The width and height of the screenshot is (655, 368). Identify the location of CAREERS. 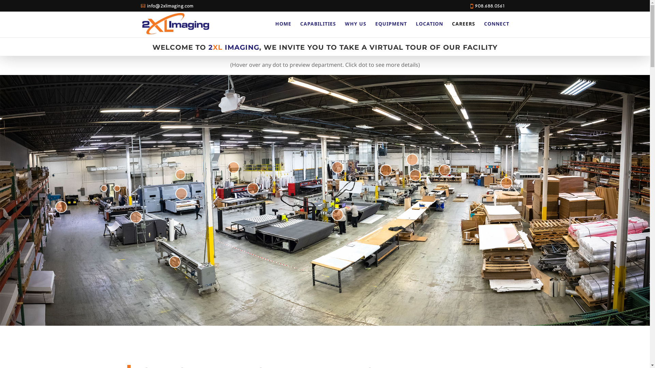
(463, 29).